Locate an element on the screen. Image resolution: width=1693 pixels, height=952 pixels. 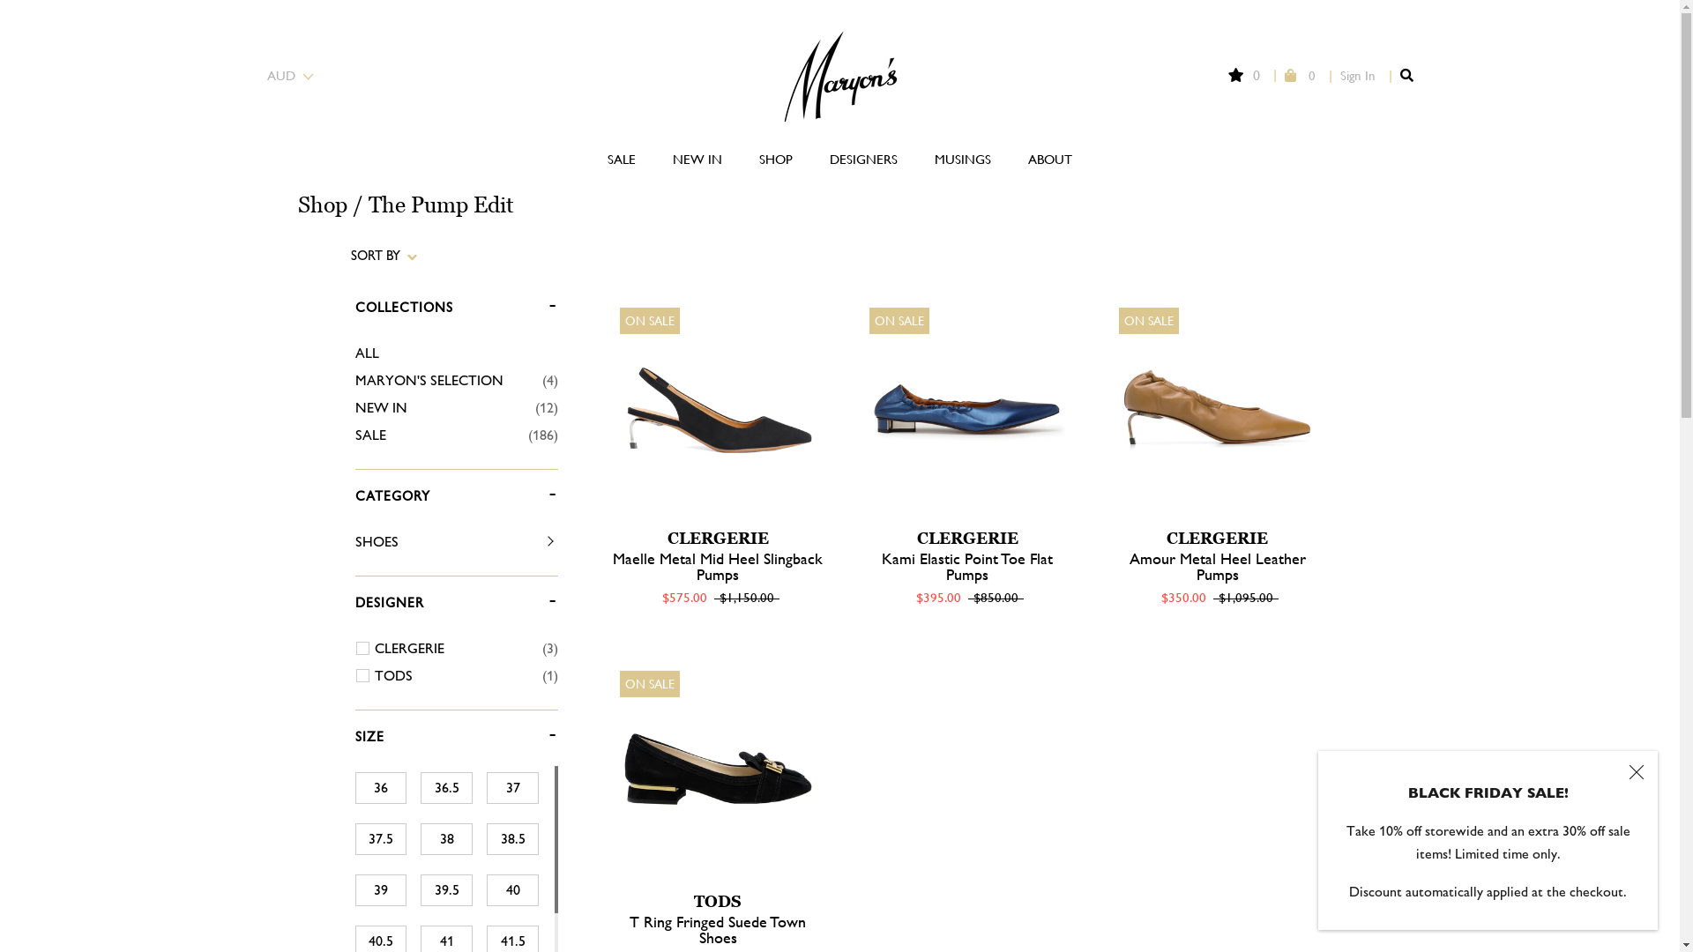
39 is located at coordinates (381, 890).